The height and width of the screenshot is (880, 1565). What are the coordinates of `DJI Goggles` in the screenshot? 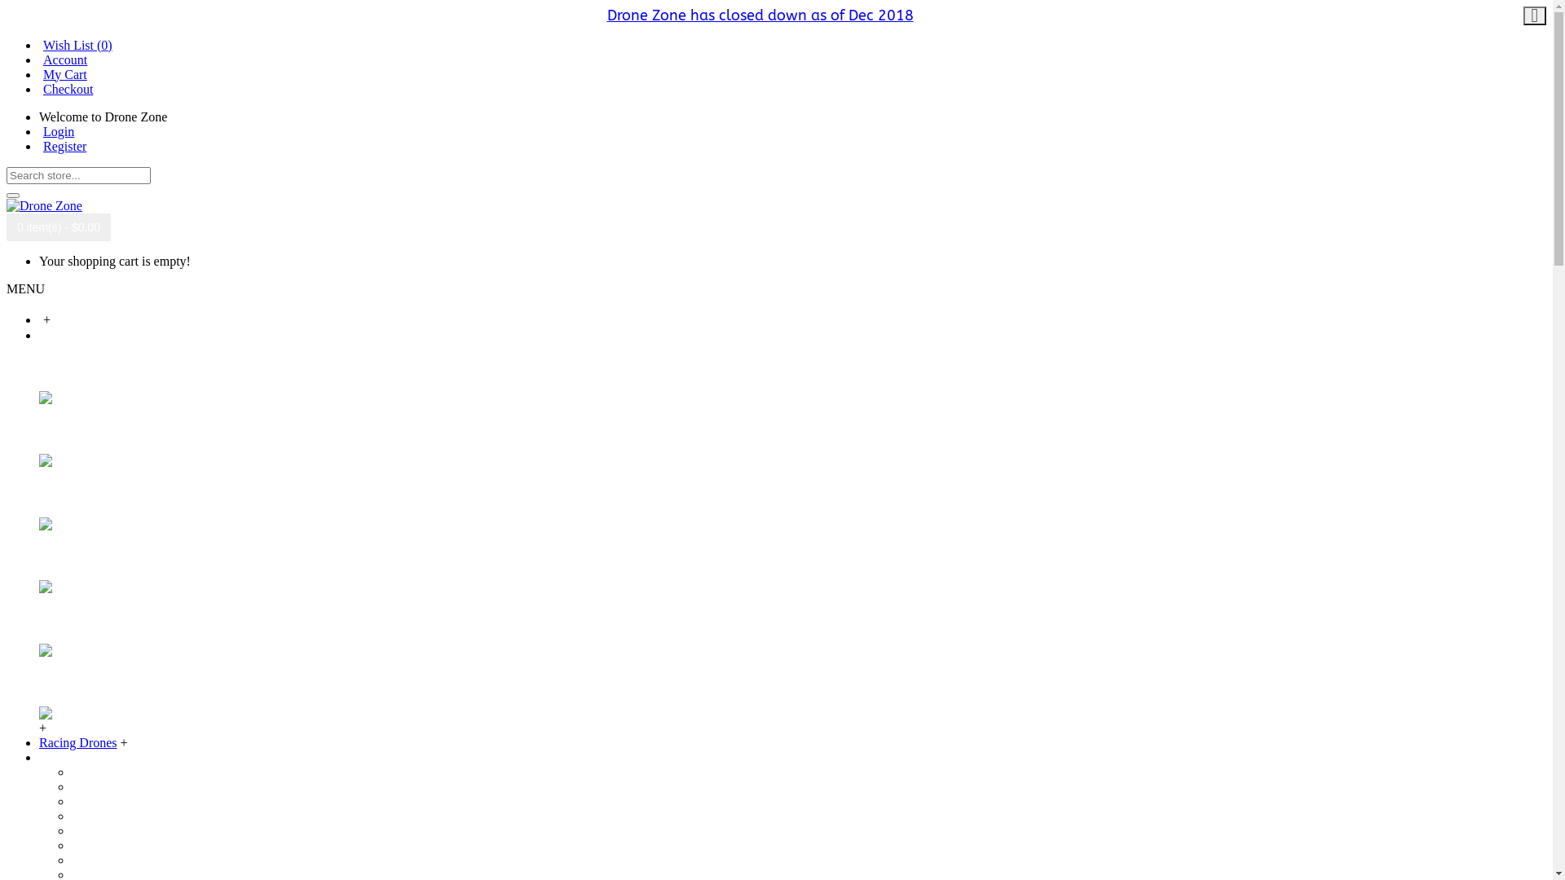 It's located at (104, 860).